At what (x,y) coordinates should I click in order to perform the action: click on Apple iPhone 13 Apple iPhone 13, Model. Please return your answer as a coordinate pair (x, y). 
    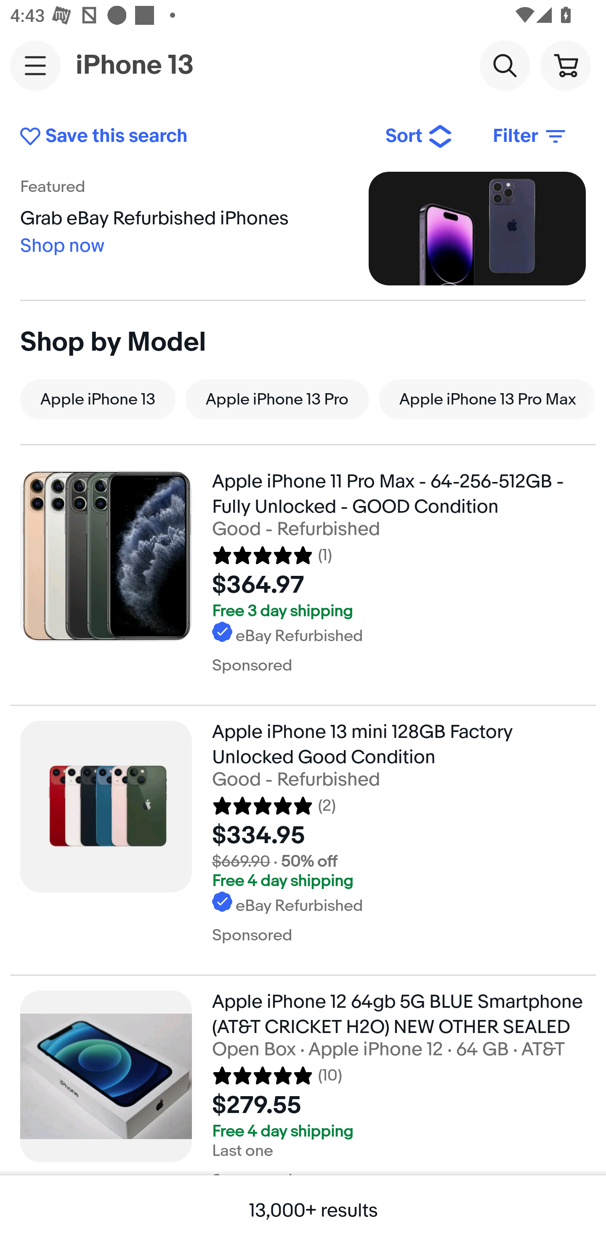
    Looking at the image, I should click on (98, 399).